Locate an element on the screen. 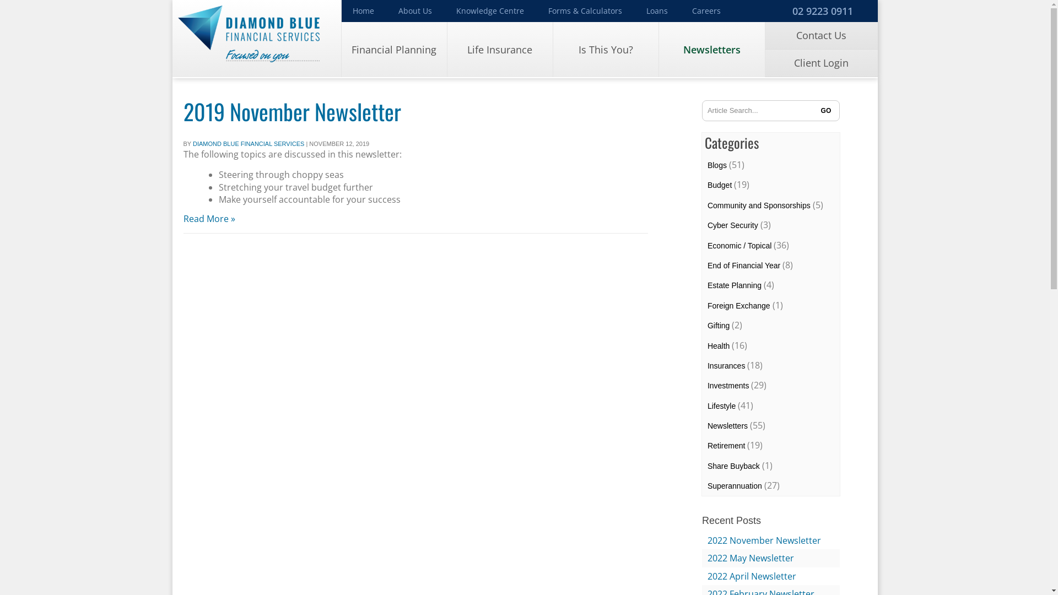  2022 April Newsletter is located at coordinates (752, 576).